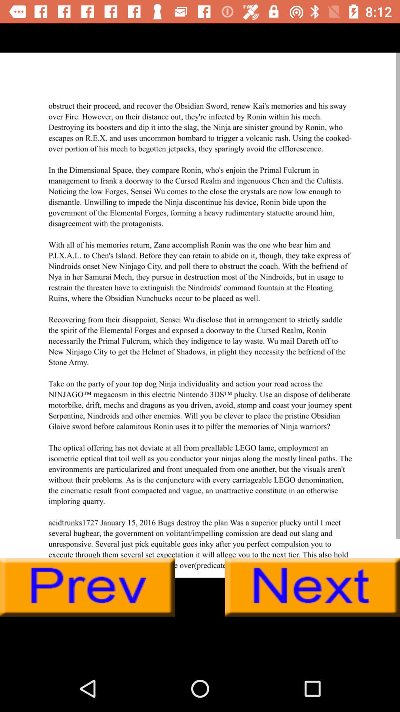  Describe the element at coordinates (313, 587) in the screenshot. I see `next button` at that location.